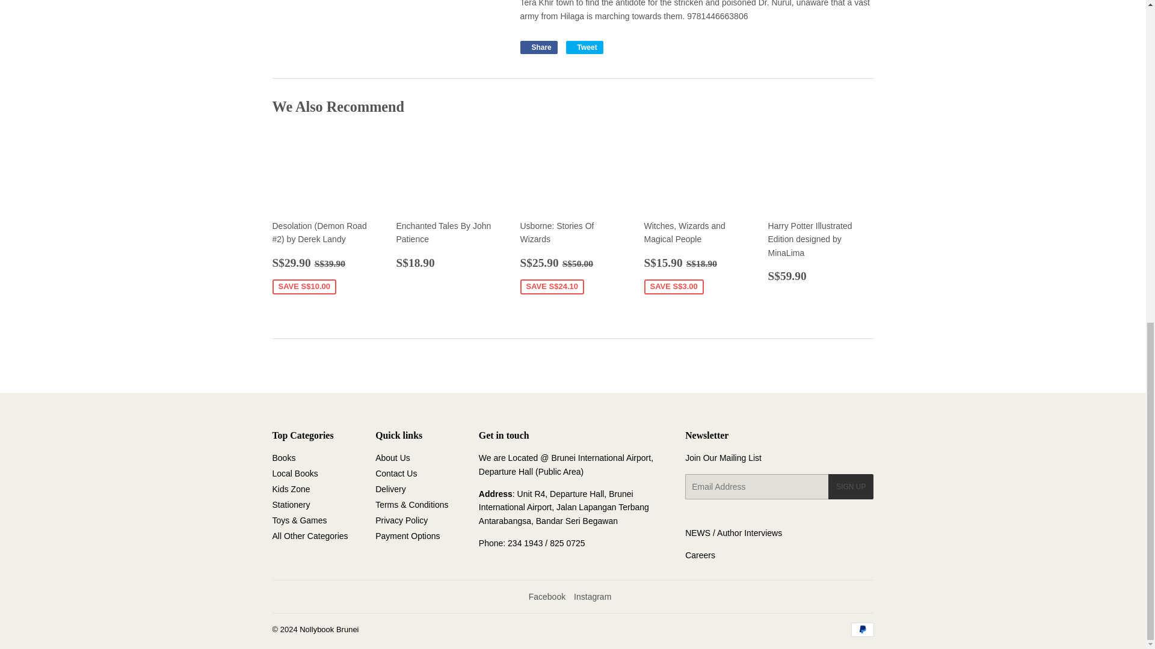 The image size is (1155, 649). I want to click on Tweet on Twitter, so click(584, 47).